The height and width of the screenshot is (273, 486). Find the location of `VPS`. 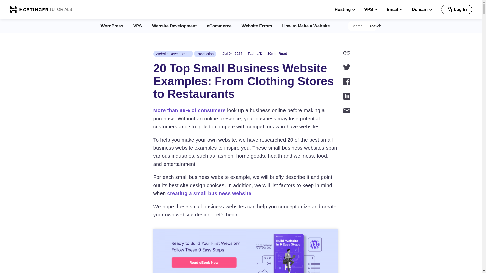

VPS is located at coordinates (137, 26).